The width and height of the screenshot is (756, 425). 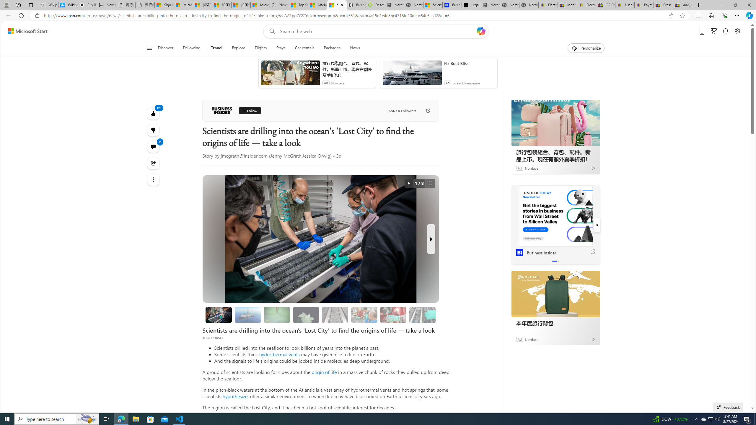 What do you see at coordinates (250, 110) in the screenshot?
I see `Follow` at bounding box center [250, 110].